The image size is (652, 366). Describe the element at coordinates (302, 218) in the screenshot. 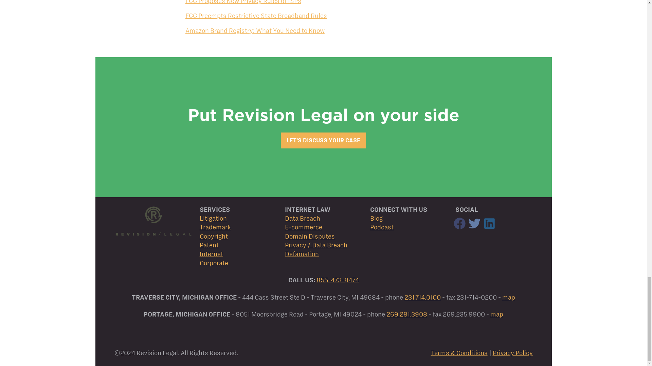

I see `Data Breach` at that location.